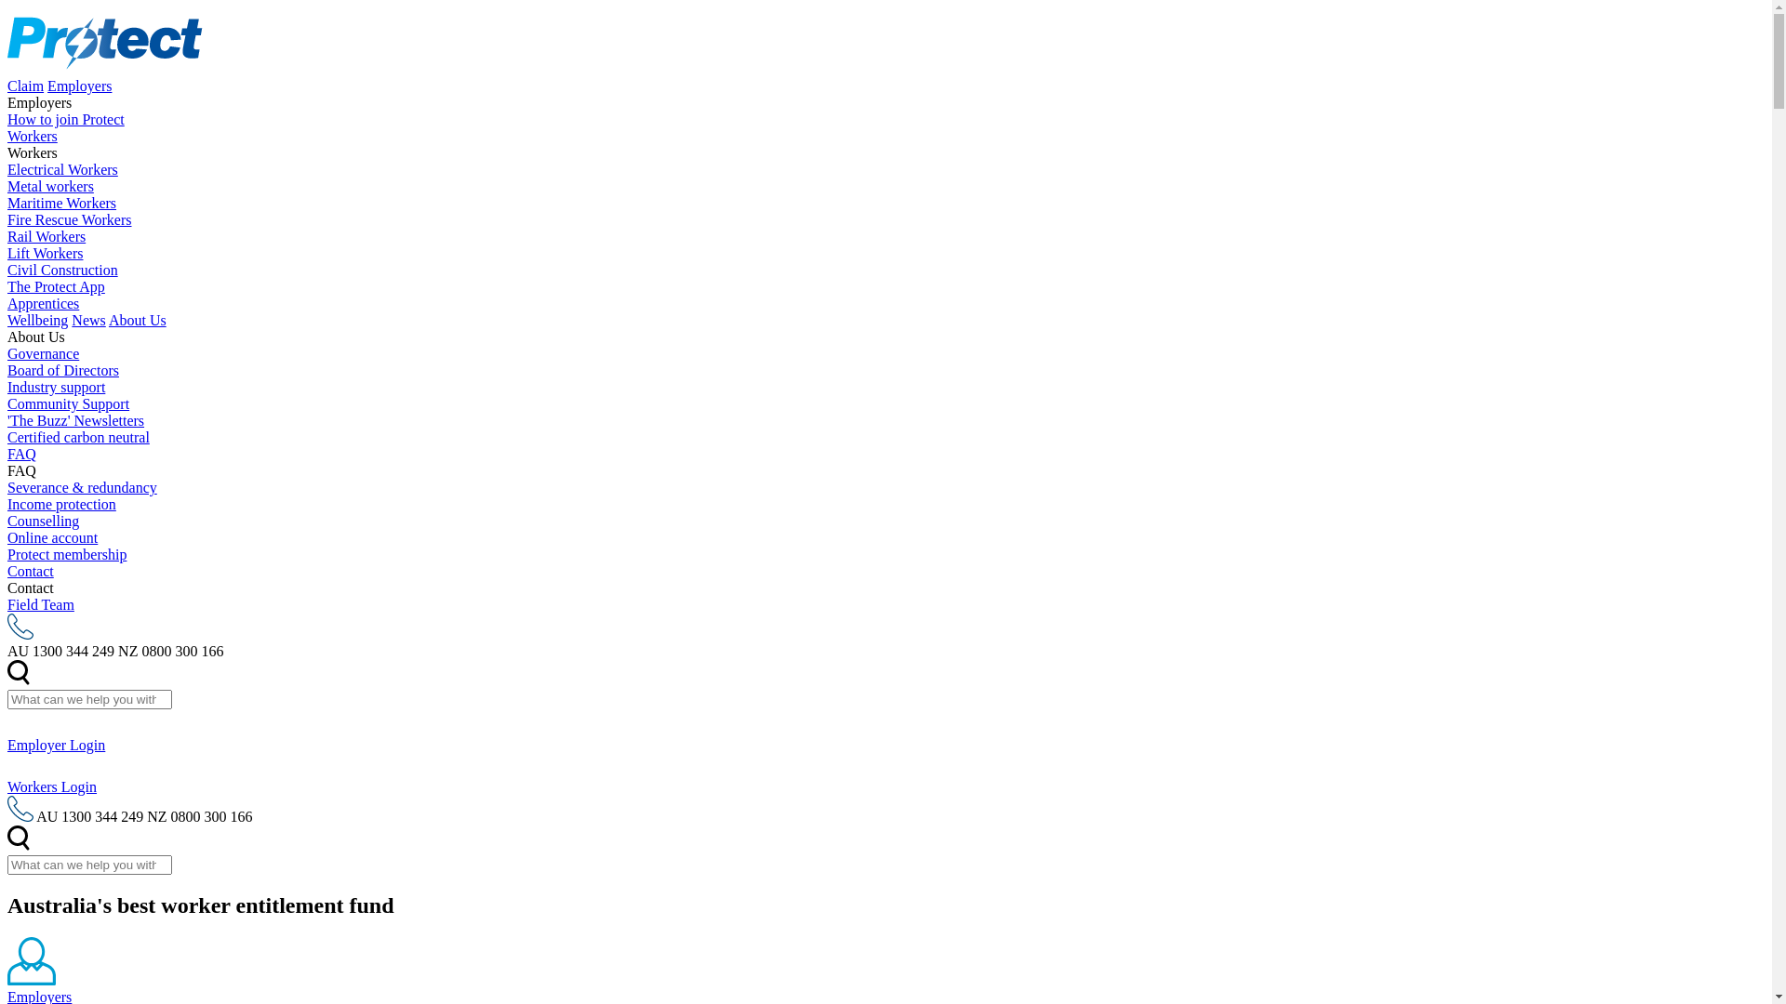 The image size is (1786, 1004). What do you see at coordinates (88, 320) in the screenshot?
I see `News` at bounding box center [88, 320].